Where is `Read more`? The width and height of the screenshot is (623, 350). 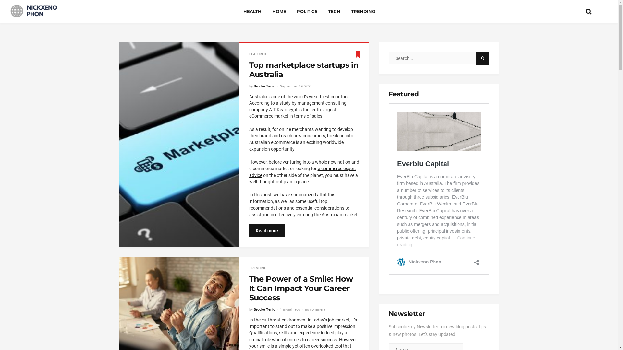 Read more is located at coordinates (267, 244).